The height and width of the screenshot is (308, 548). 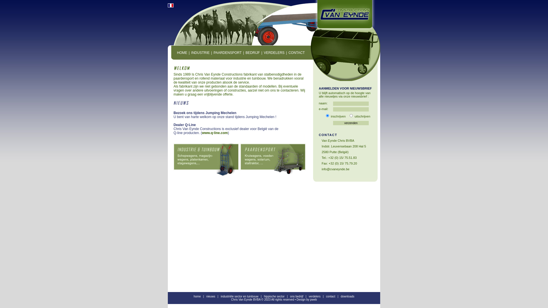 I want to click on VERDELERS, so click(x=274, y=53).